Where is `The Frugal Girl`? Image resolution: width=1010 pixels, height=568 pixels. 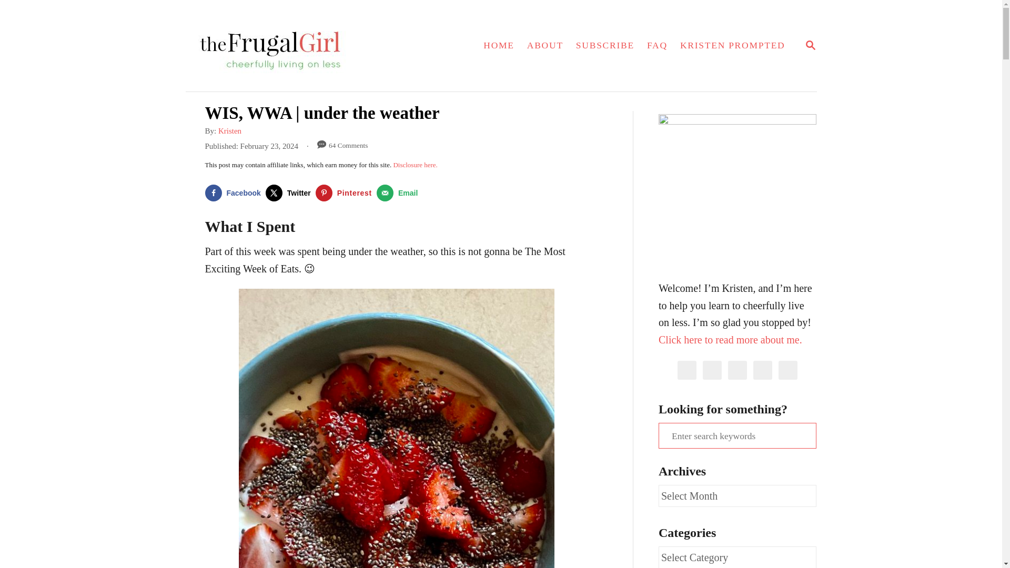
The Frugal Girl is located at coordinates (297, 45).